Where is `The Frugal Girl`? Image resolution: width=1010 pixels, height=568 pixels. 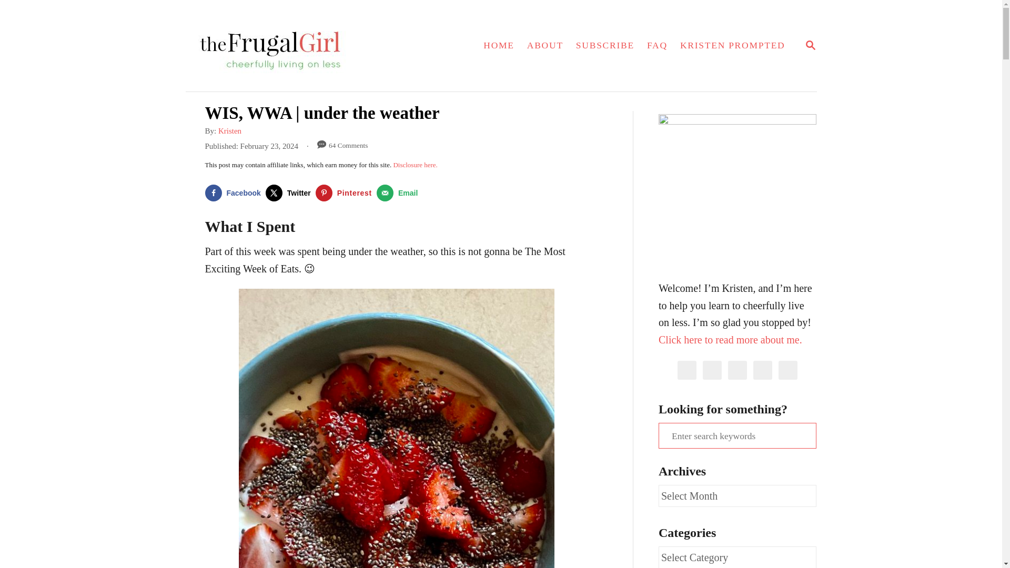
The Frugal Girl is located at coordinates (297, 45).